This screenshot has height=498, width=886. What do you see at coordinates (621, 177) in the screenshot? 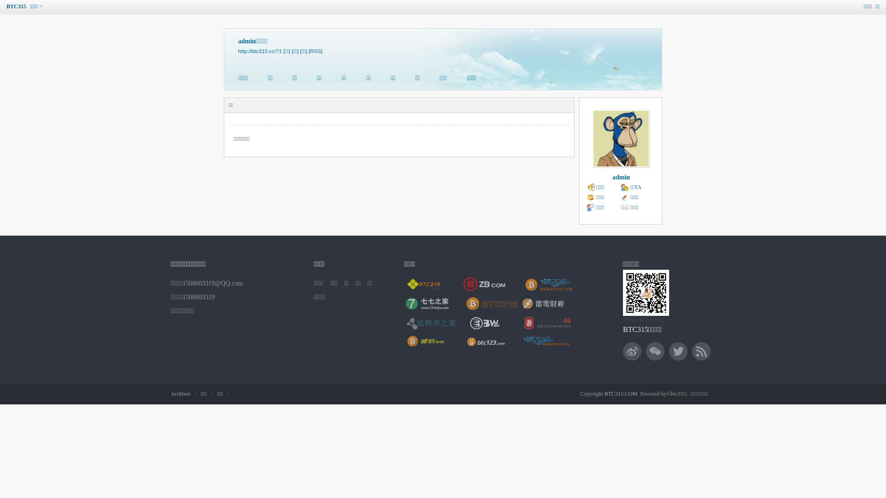
I see `admin` at bounding box center [621, 177].